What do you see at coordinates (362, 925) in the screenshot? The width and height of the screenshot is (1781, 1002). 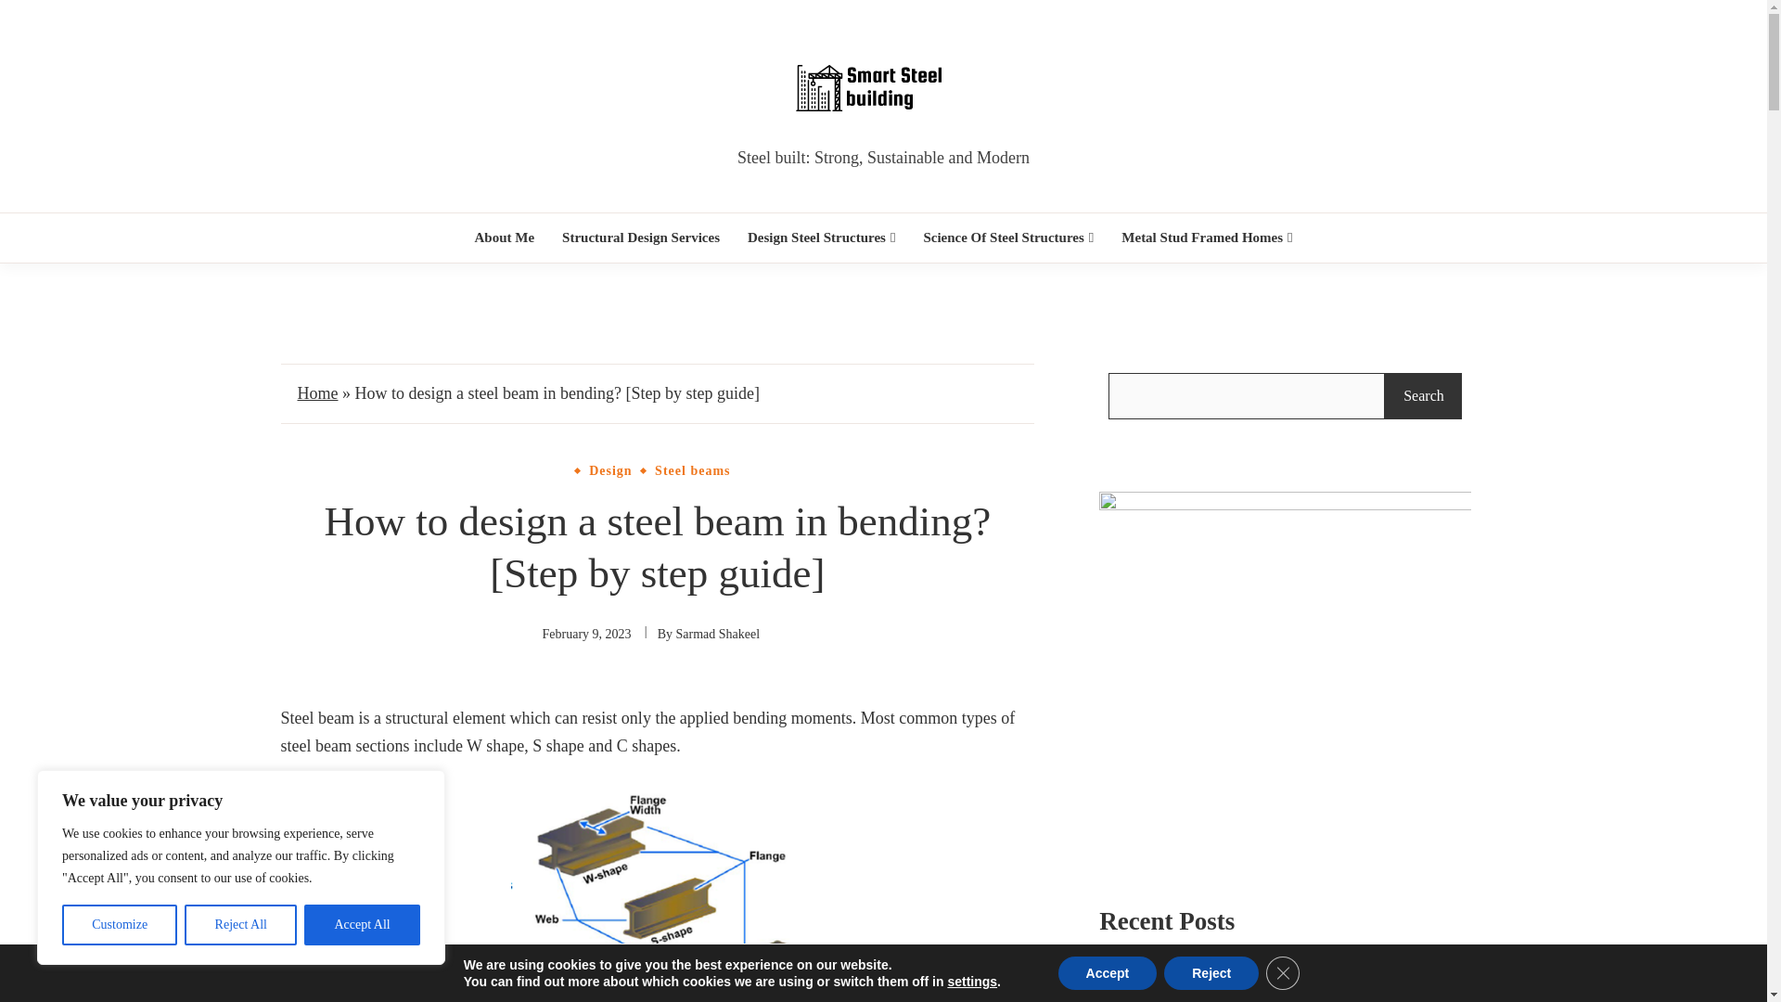 I see `Accept All` at bounding box center [362, 925].